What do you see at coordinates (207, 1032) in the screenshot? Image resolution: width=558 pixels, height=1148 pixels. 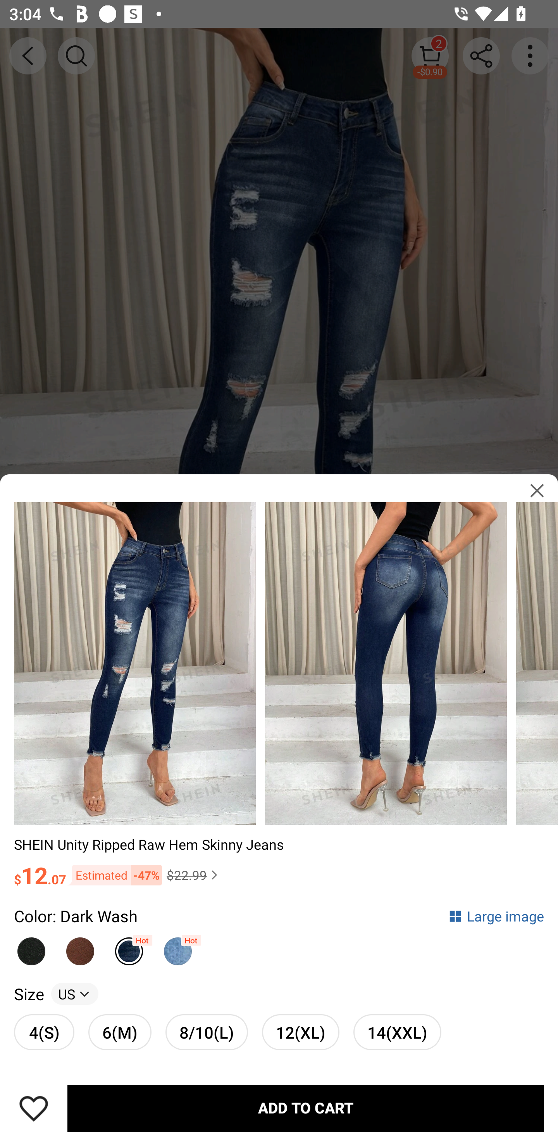 I see `8/10(L) 8/10(L)unselected option` at bounding box center [207, 1032].